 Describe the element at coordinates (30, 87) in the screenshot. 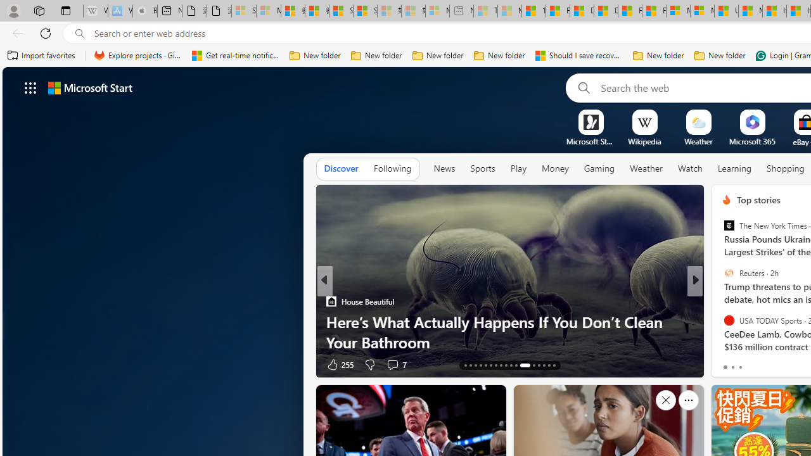

I see `App launcher` at that location.